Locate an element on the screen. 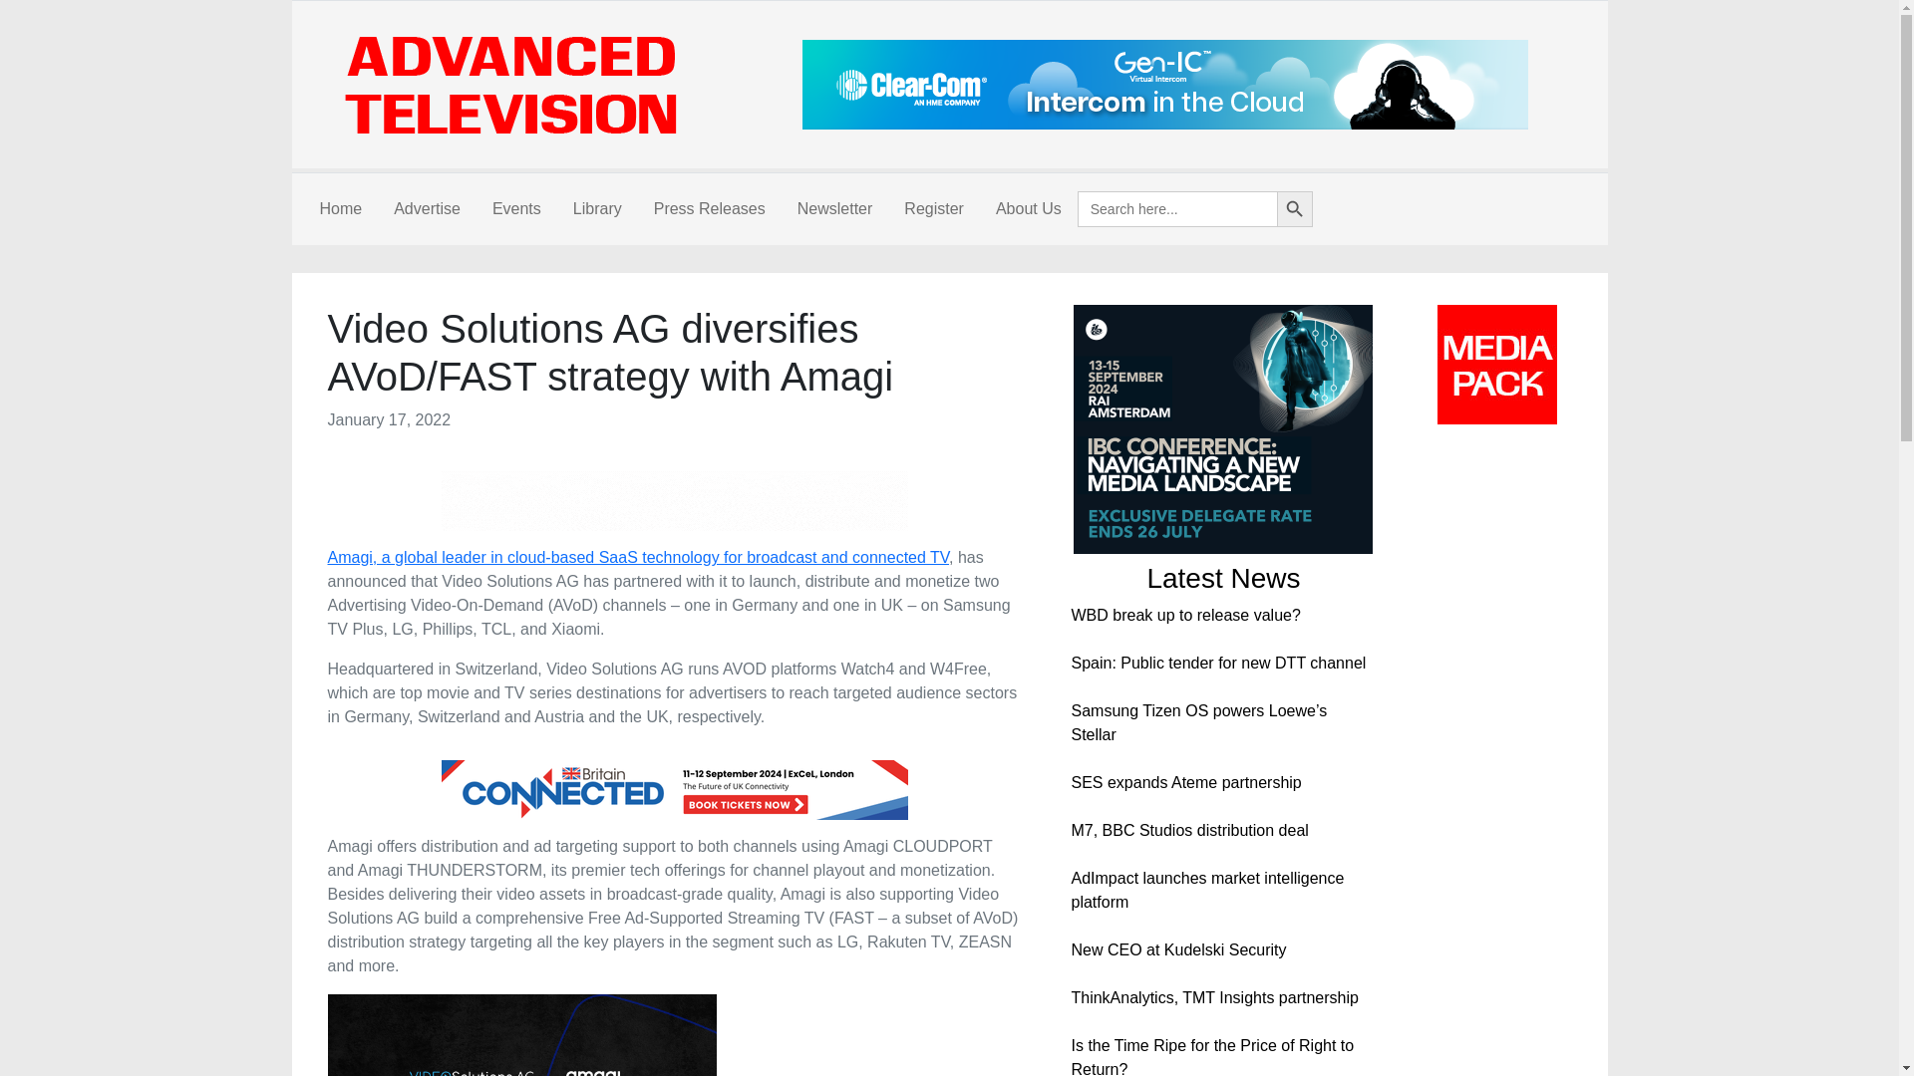 The width and height of the screenshot is (1914, 1076). Library is located at coordinates (596, 209).